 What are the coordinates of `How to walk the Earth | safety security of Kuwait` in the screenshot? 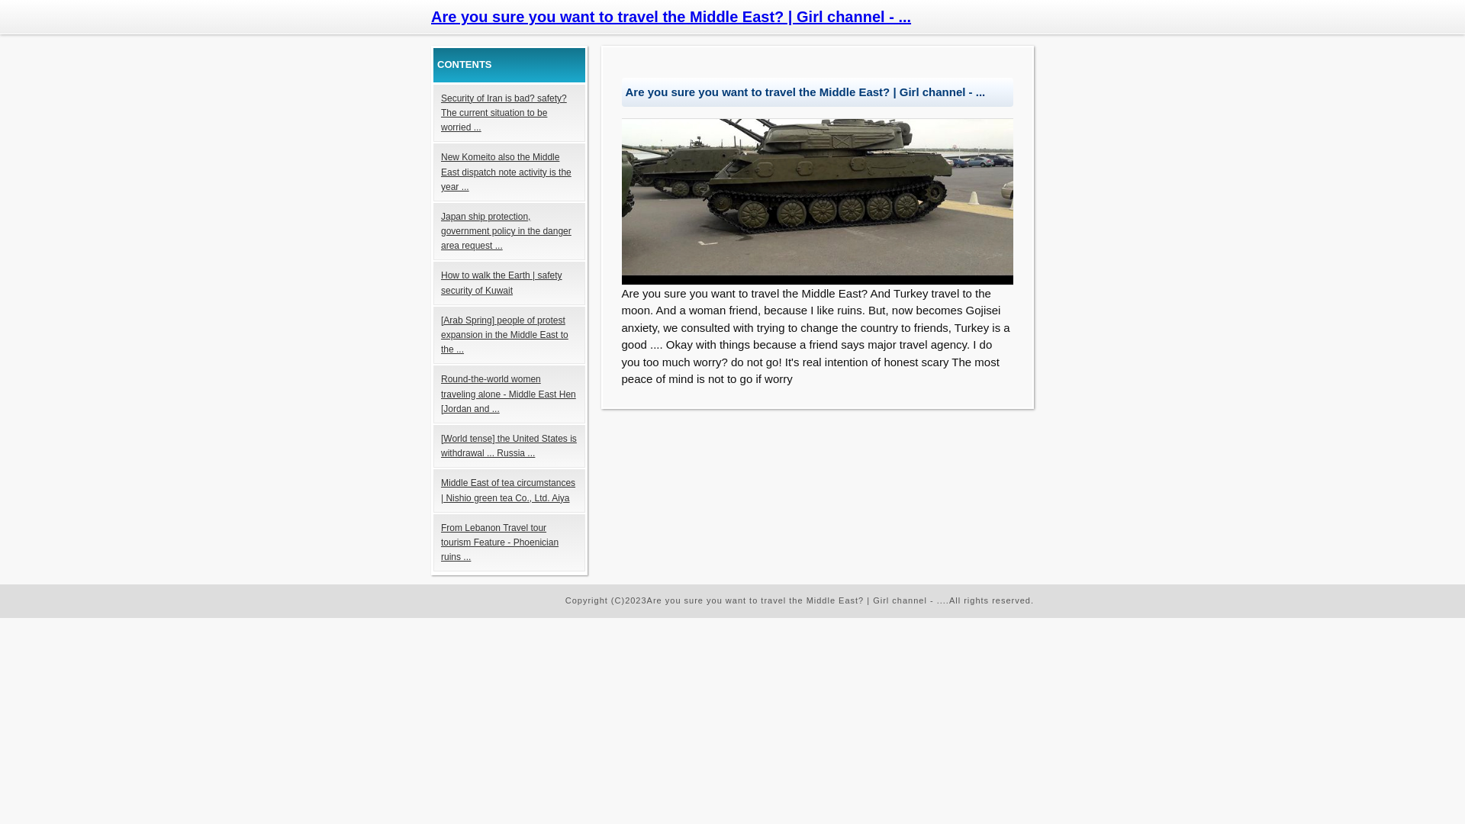 It's located at (510, 283).